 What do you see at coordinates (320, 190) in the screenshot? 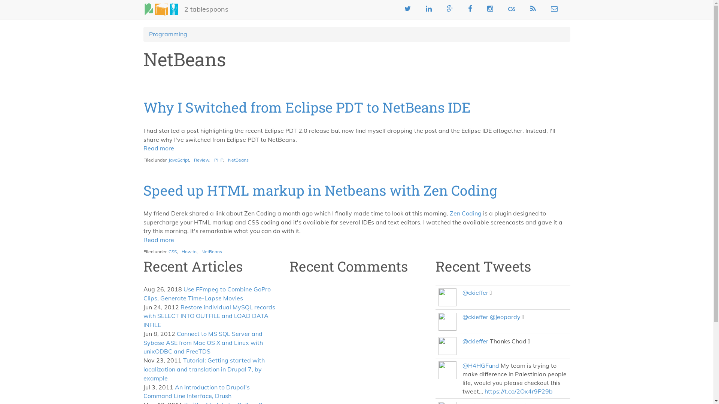
I see `Speed up HTML markup in Netbeans with Zen Coding` at bounding box center [320, 190].